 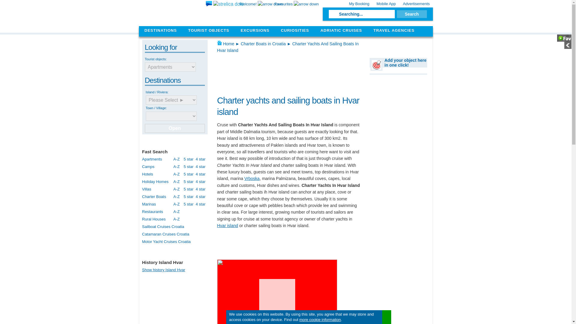 I want to click on DESTINATIONS, so click(x=161, y=30).